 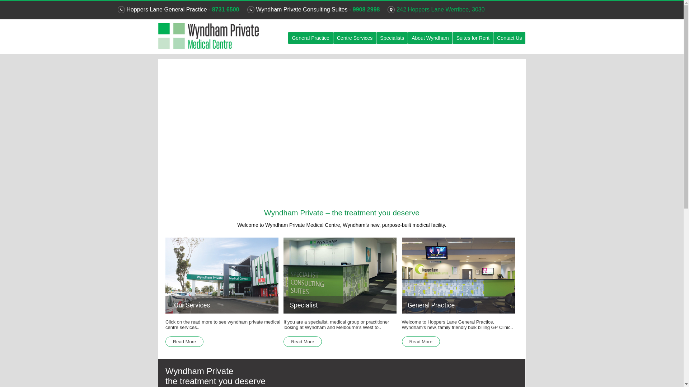 What do you see at coordinates (184, 341) in the screenshot?
I see `Read More` at bounding box center [184, 341].